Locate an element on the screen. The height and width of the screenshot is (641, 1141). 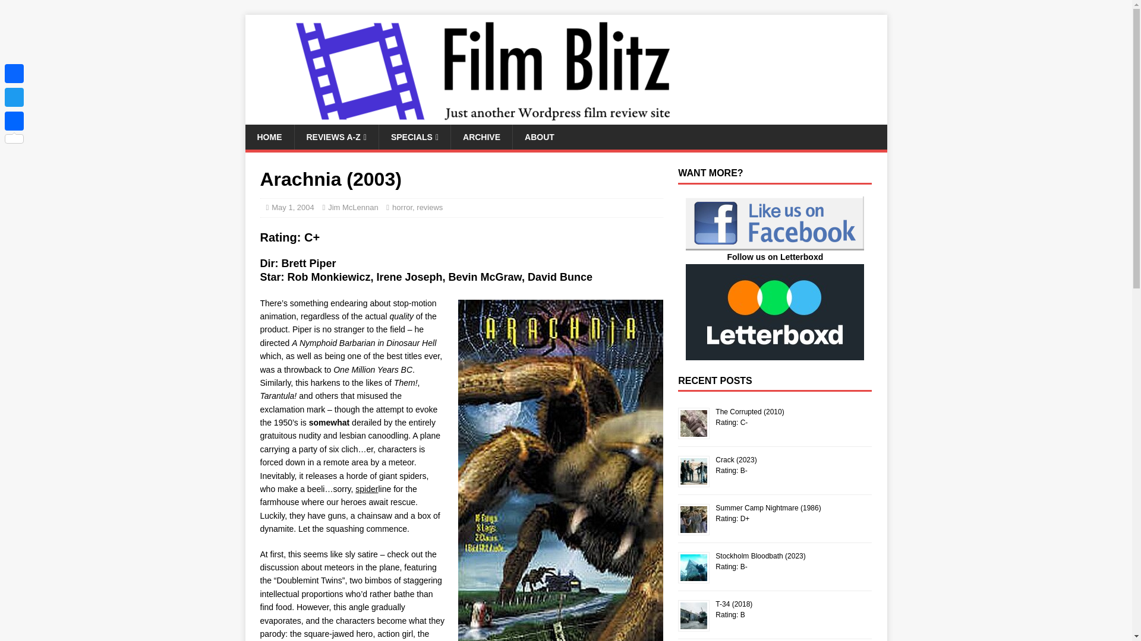
May 1, 2004 is located at coordinates (292, 208).